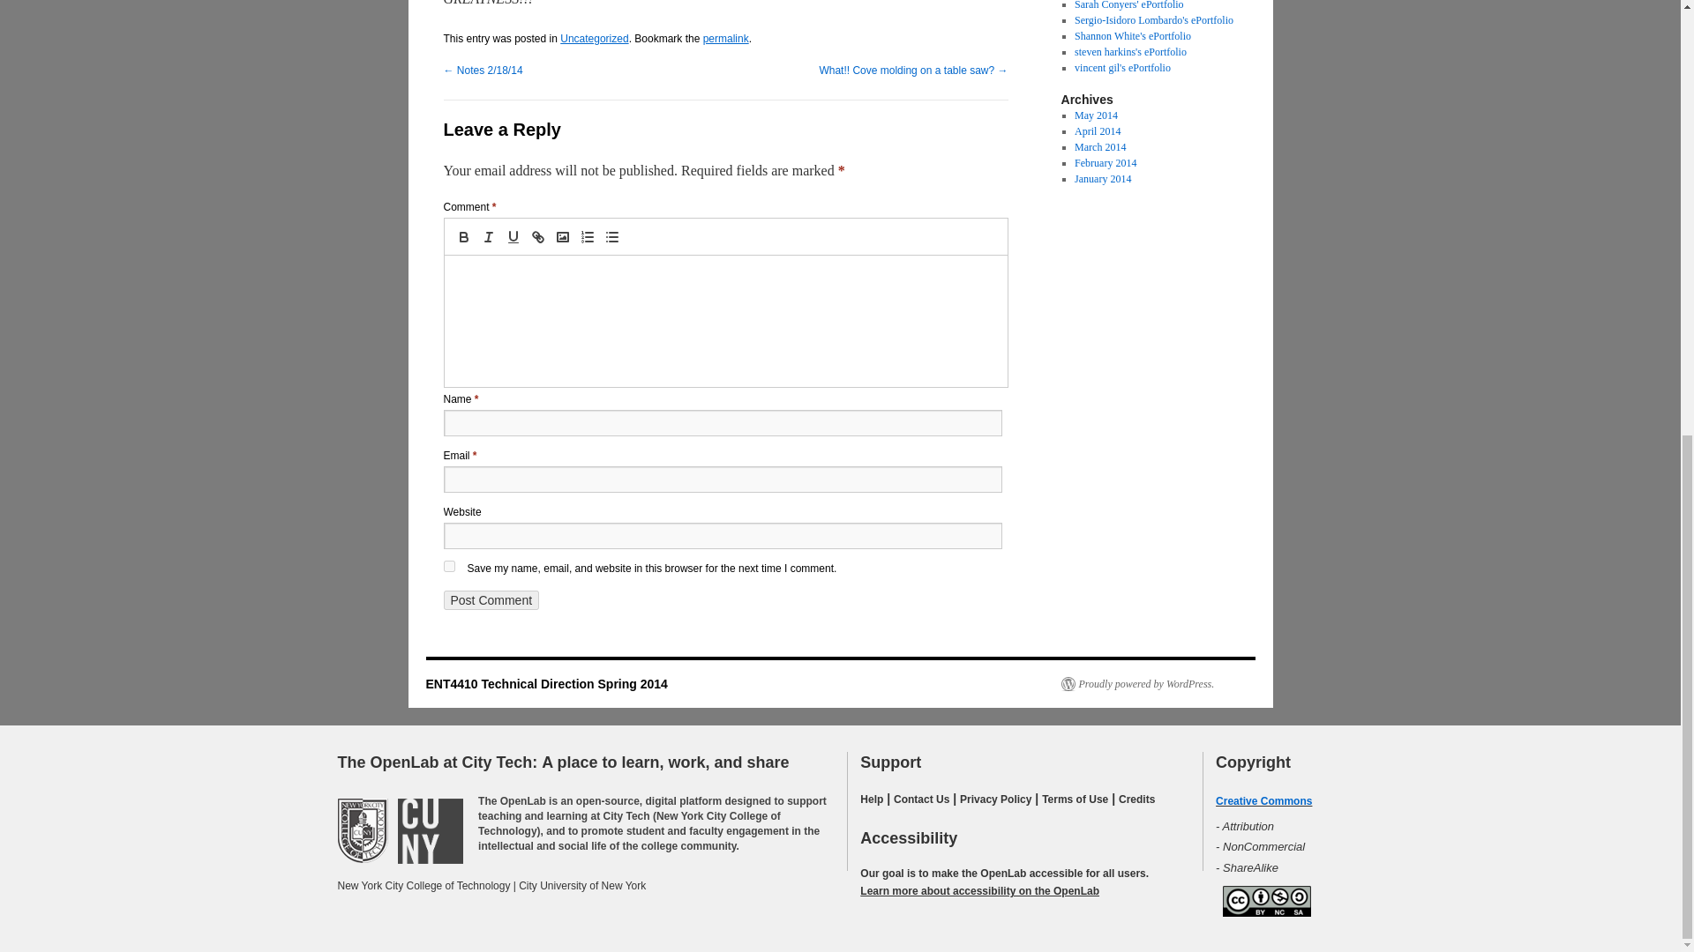  What do you see at coordinates (595, 38) in the screenshot?
I see `Uncategorized` at bounding box center [595, 38].